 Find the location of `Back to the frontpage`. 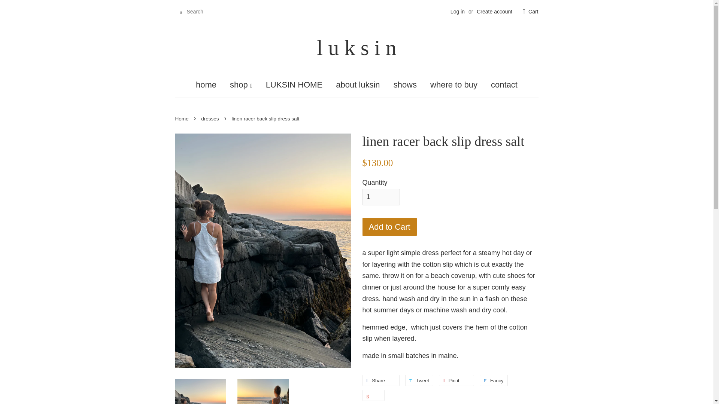

Back to the frontpage is located at coordinates (183, 119).